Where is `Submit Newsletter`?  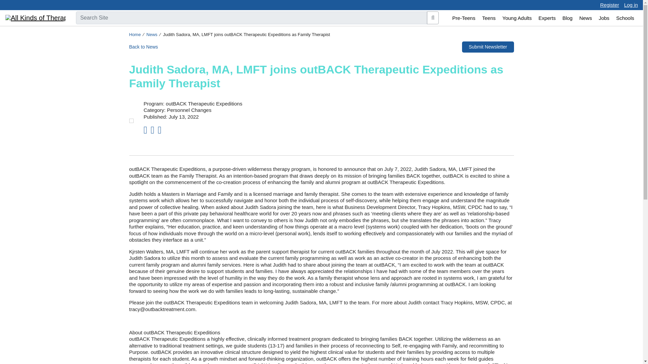 Submit Newsletter is located at coordinates (488, 47).